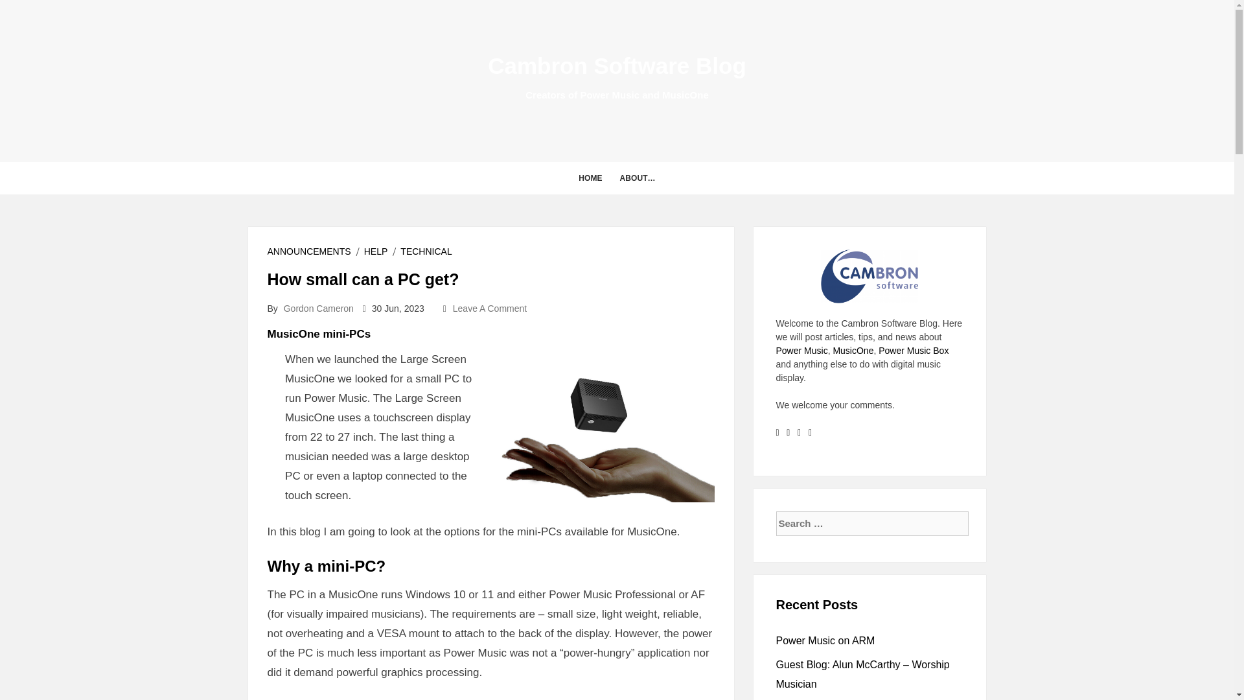  What do you see at coordinates (426, 251) in the screenshot?
I see `TECHNICAL` at bounding box center [426, 251].